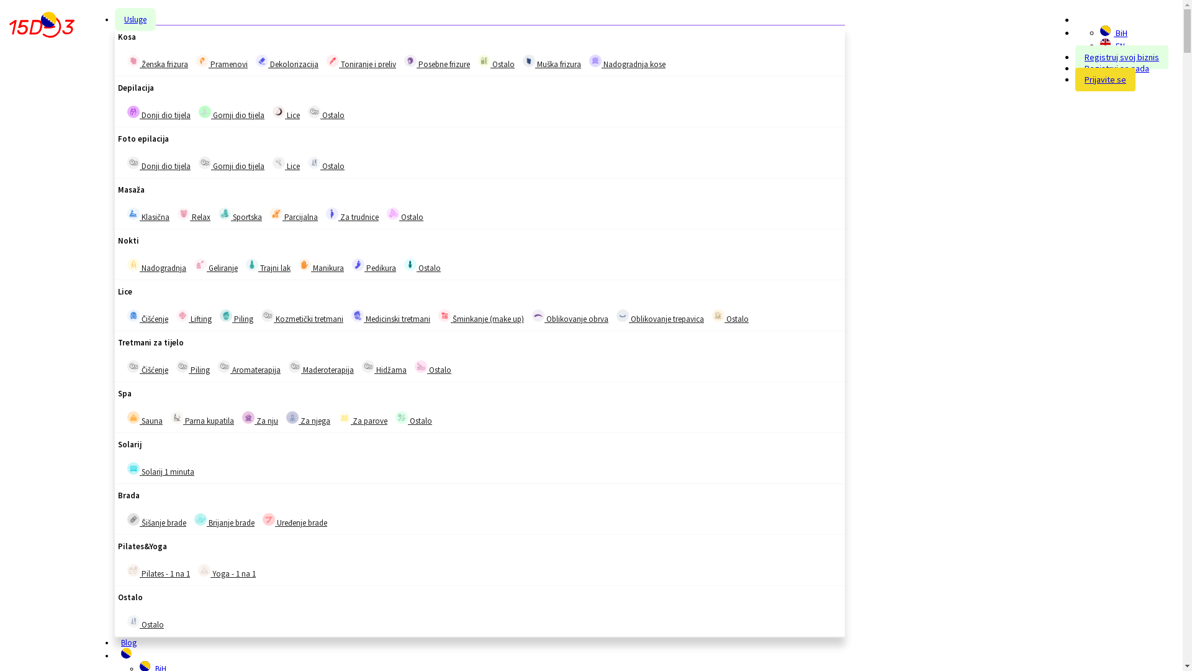  I want to click on Ostalo, so click(402, 418).